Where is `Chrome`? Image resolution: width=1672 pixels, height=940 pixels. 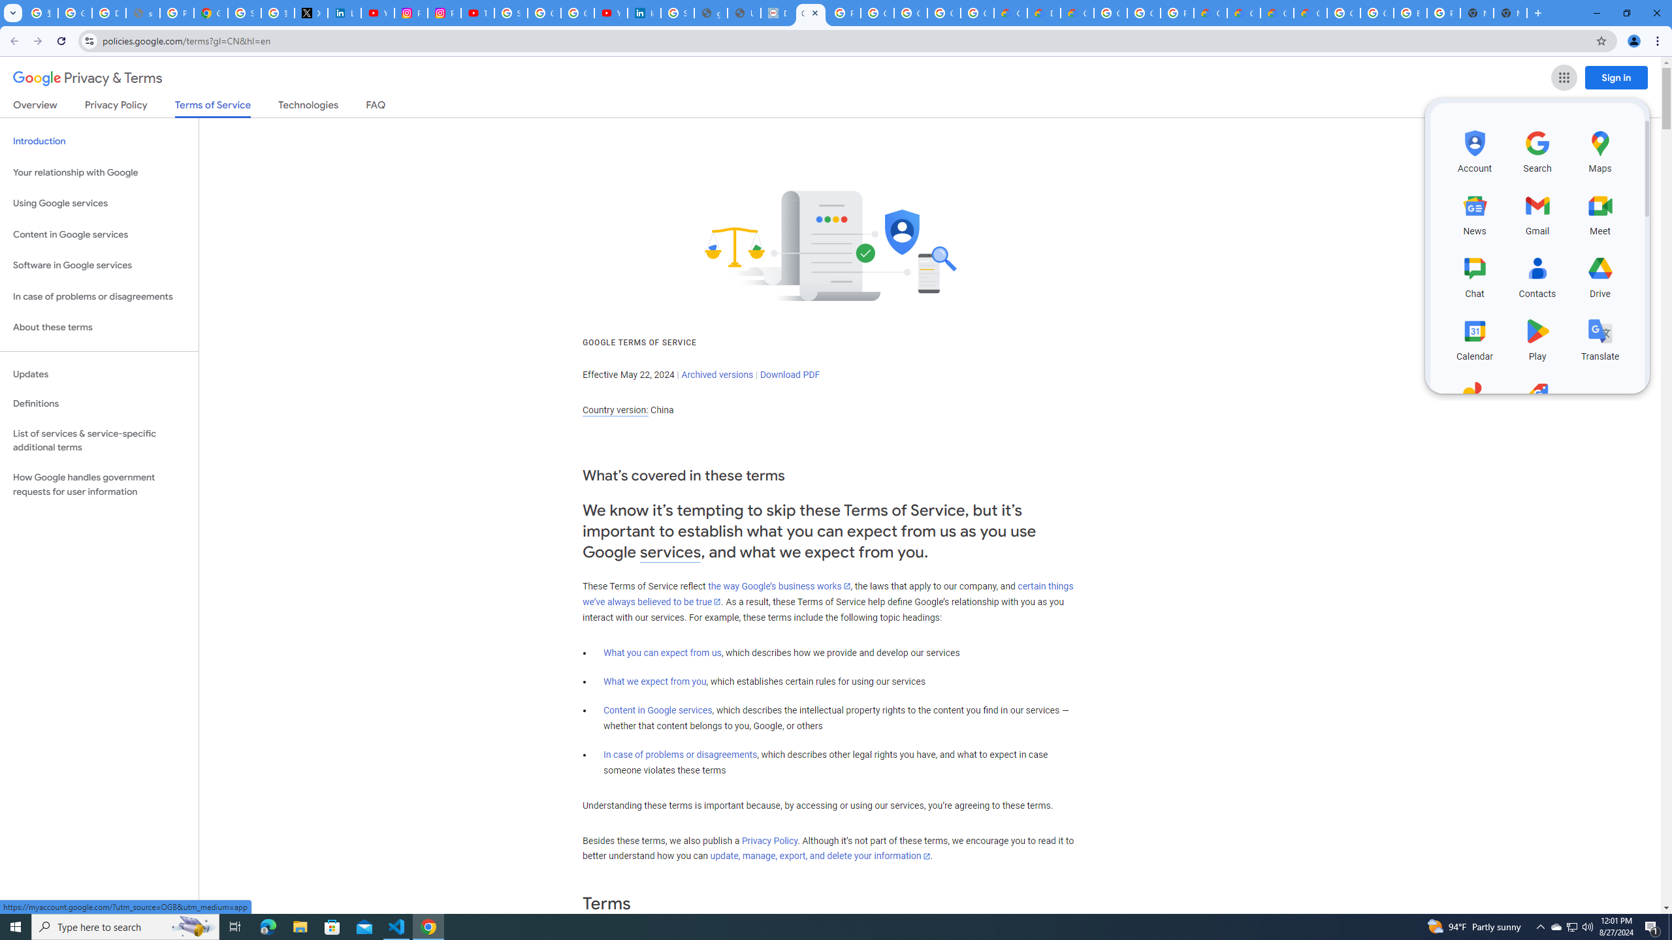 Chrome is located at coordinates (1659, 41).